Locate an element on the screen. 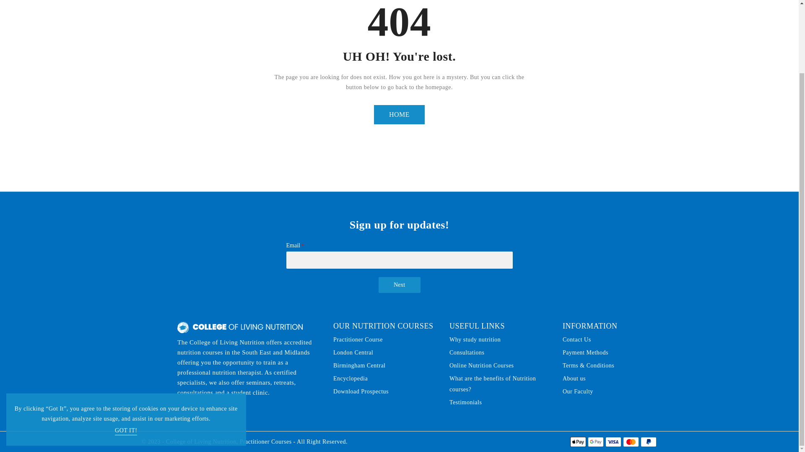  Encyclopedia is located at coordinates (351, 379).